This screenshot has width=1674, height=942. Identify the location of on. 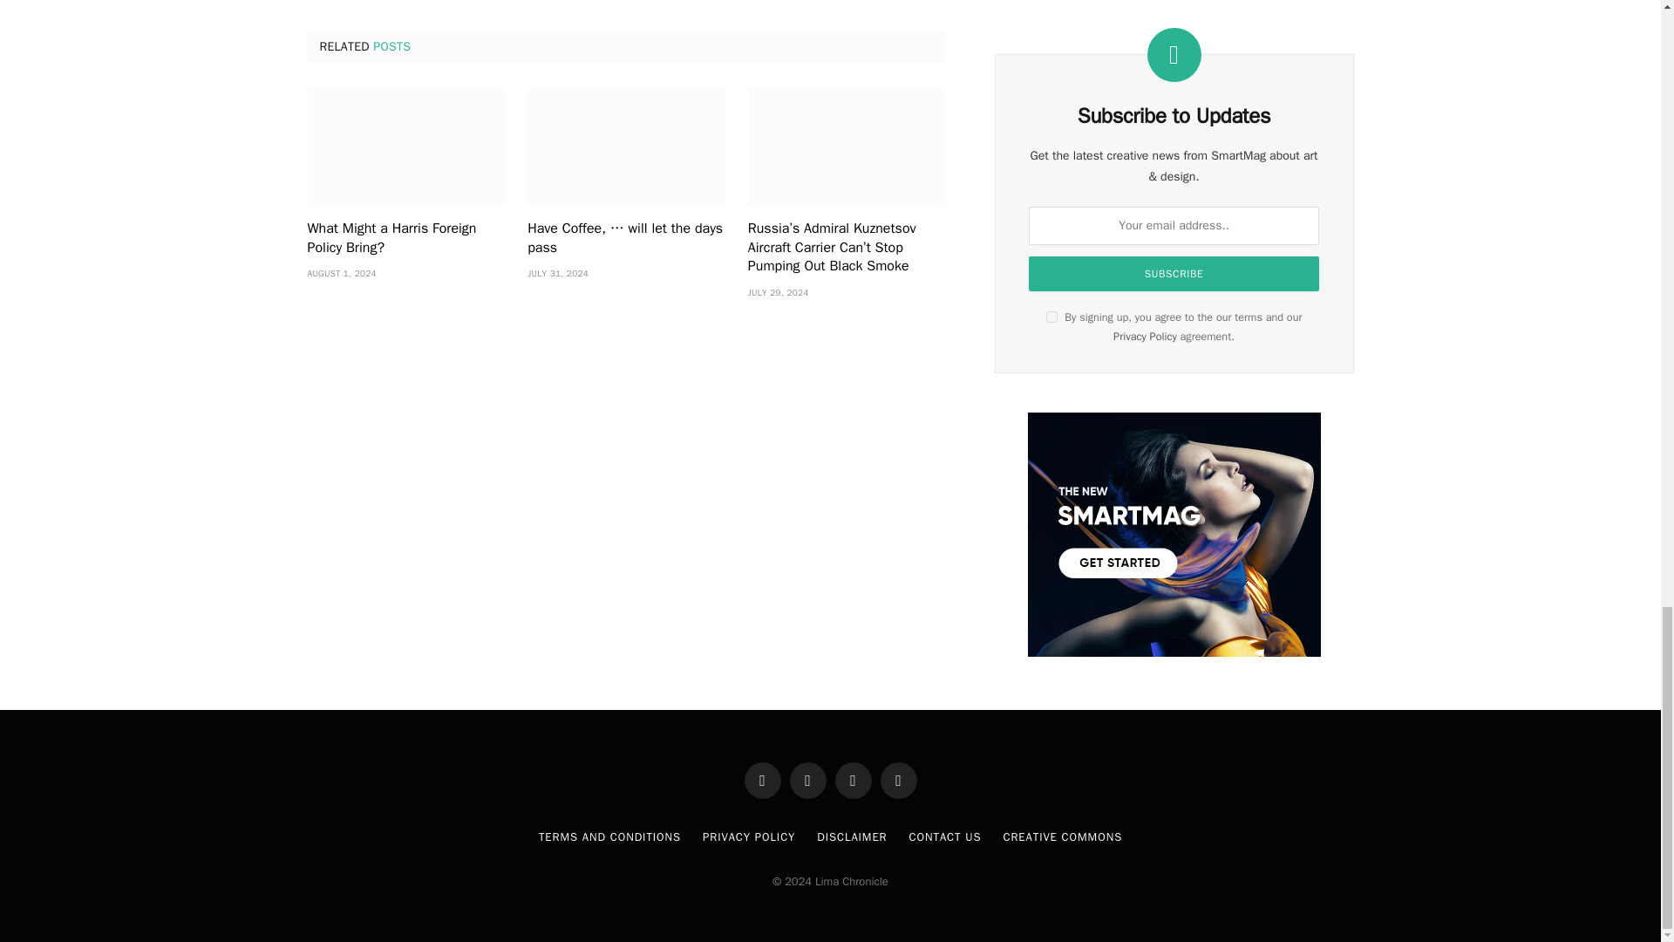
(1051, 317).